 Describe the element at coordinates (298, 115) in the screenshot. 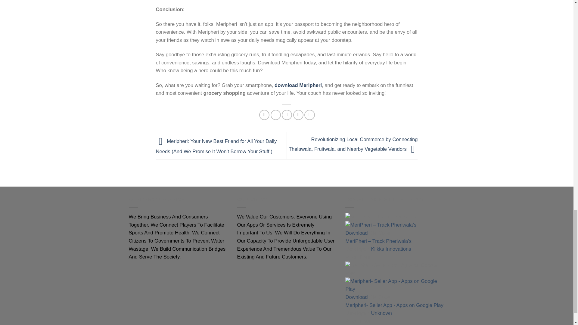

I see `Pin on Pinterest` at that location.